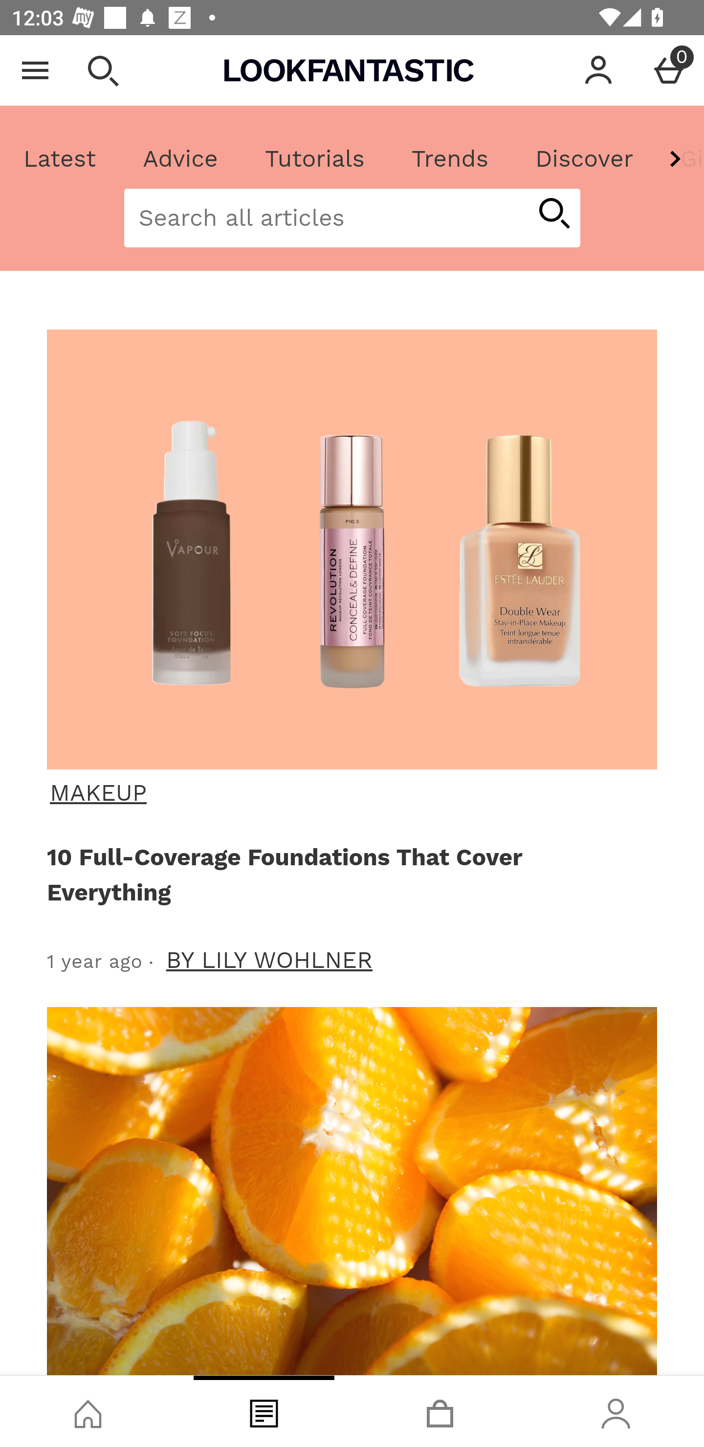 The height and width of the screenshot is (1447, 704). I want to click on Gift Guide, so click(680, 159).